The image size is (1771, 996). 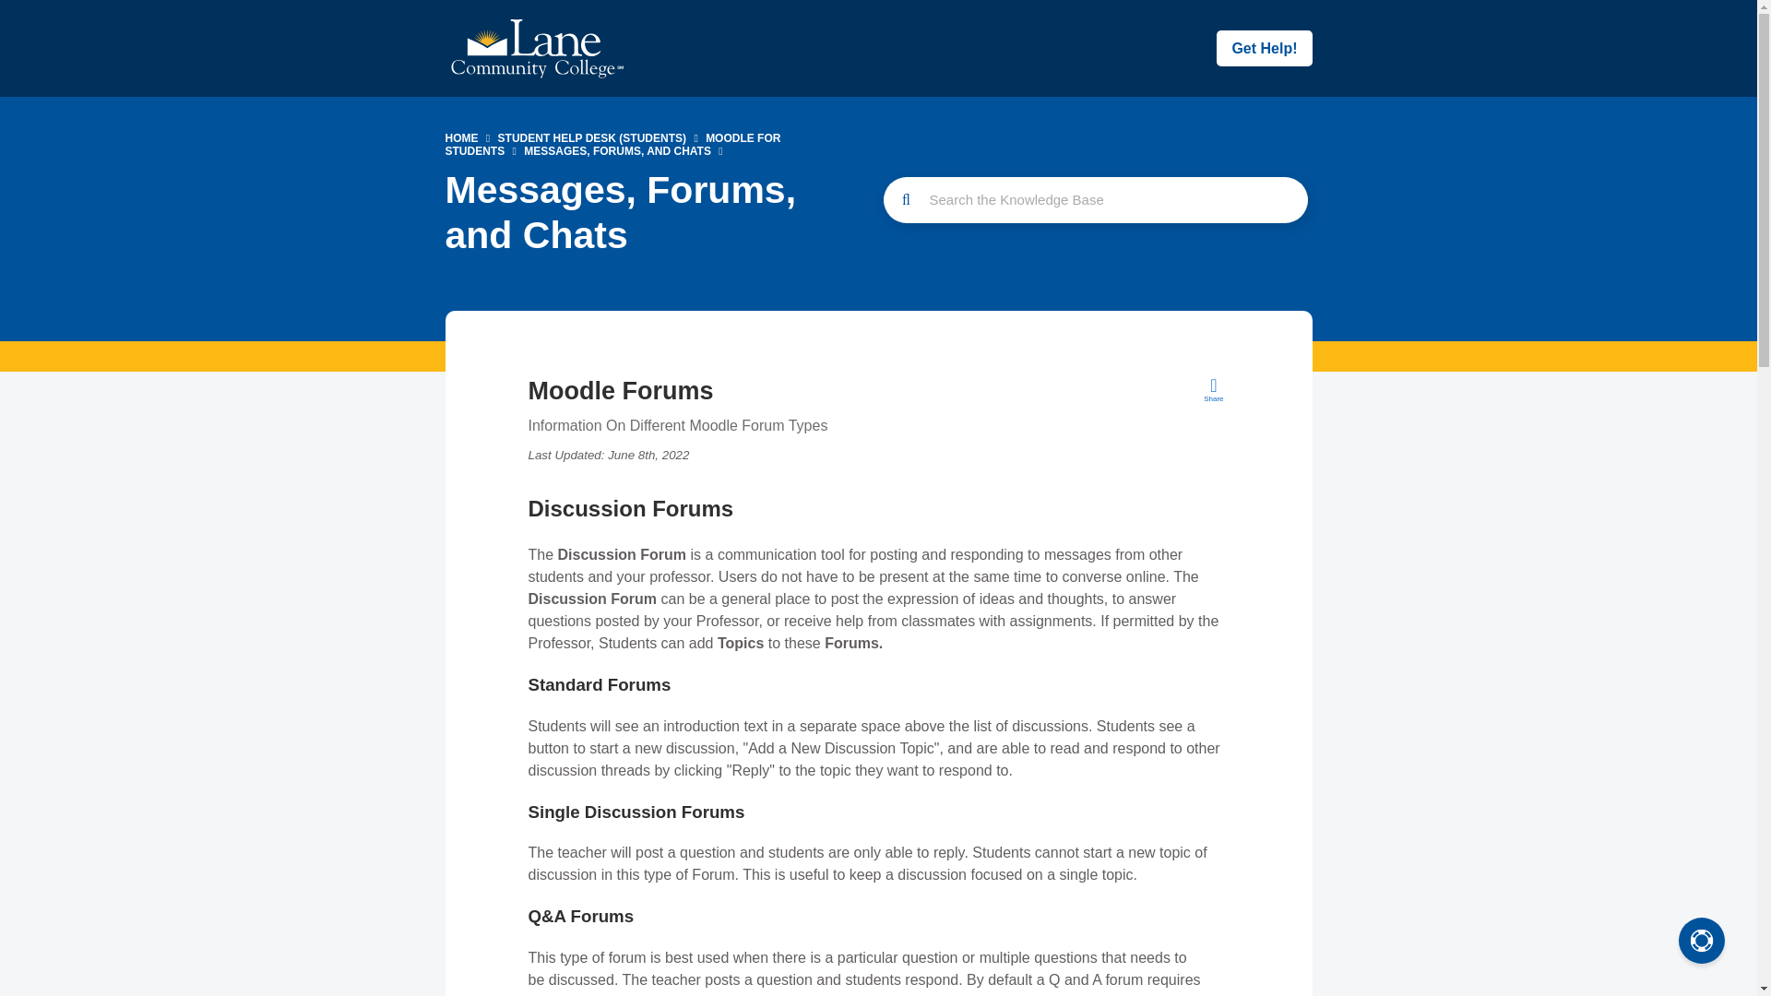 What do you see at coordinates (1264, 48) in the screenshot?
I see `Get Help!` at bounding box center [1264, 48].